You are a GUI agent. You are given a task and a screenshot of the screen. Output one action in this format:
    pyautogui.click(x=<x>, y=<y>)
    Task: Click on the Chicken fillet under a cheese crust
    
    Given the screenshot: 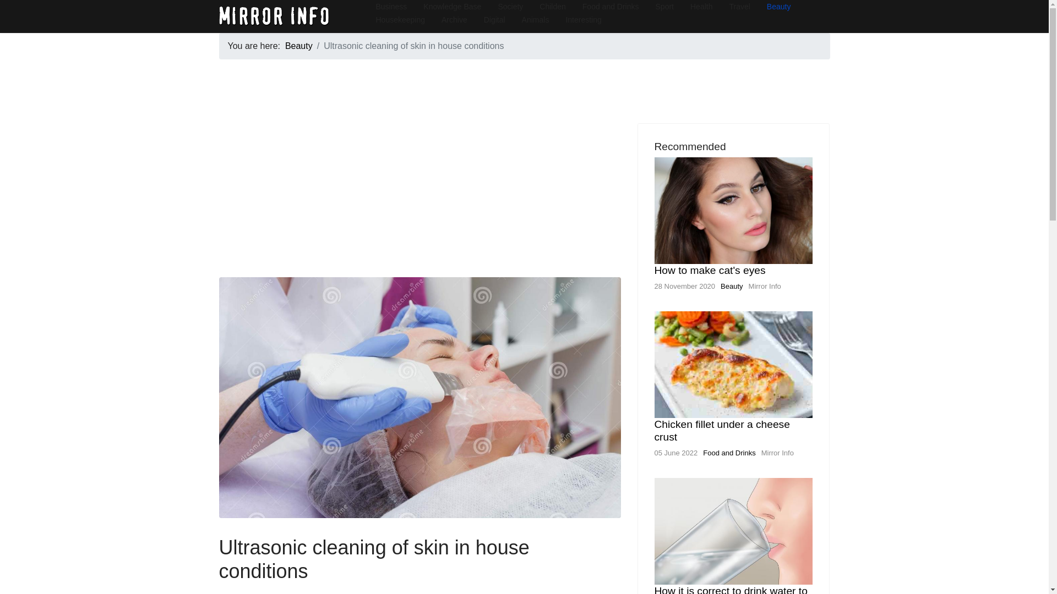 What is the action you would take?
    pyautogui.click(x=722, y=430)
    